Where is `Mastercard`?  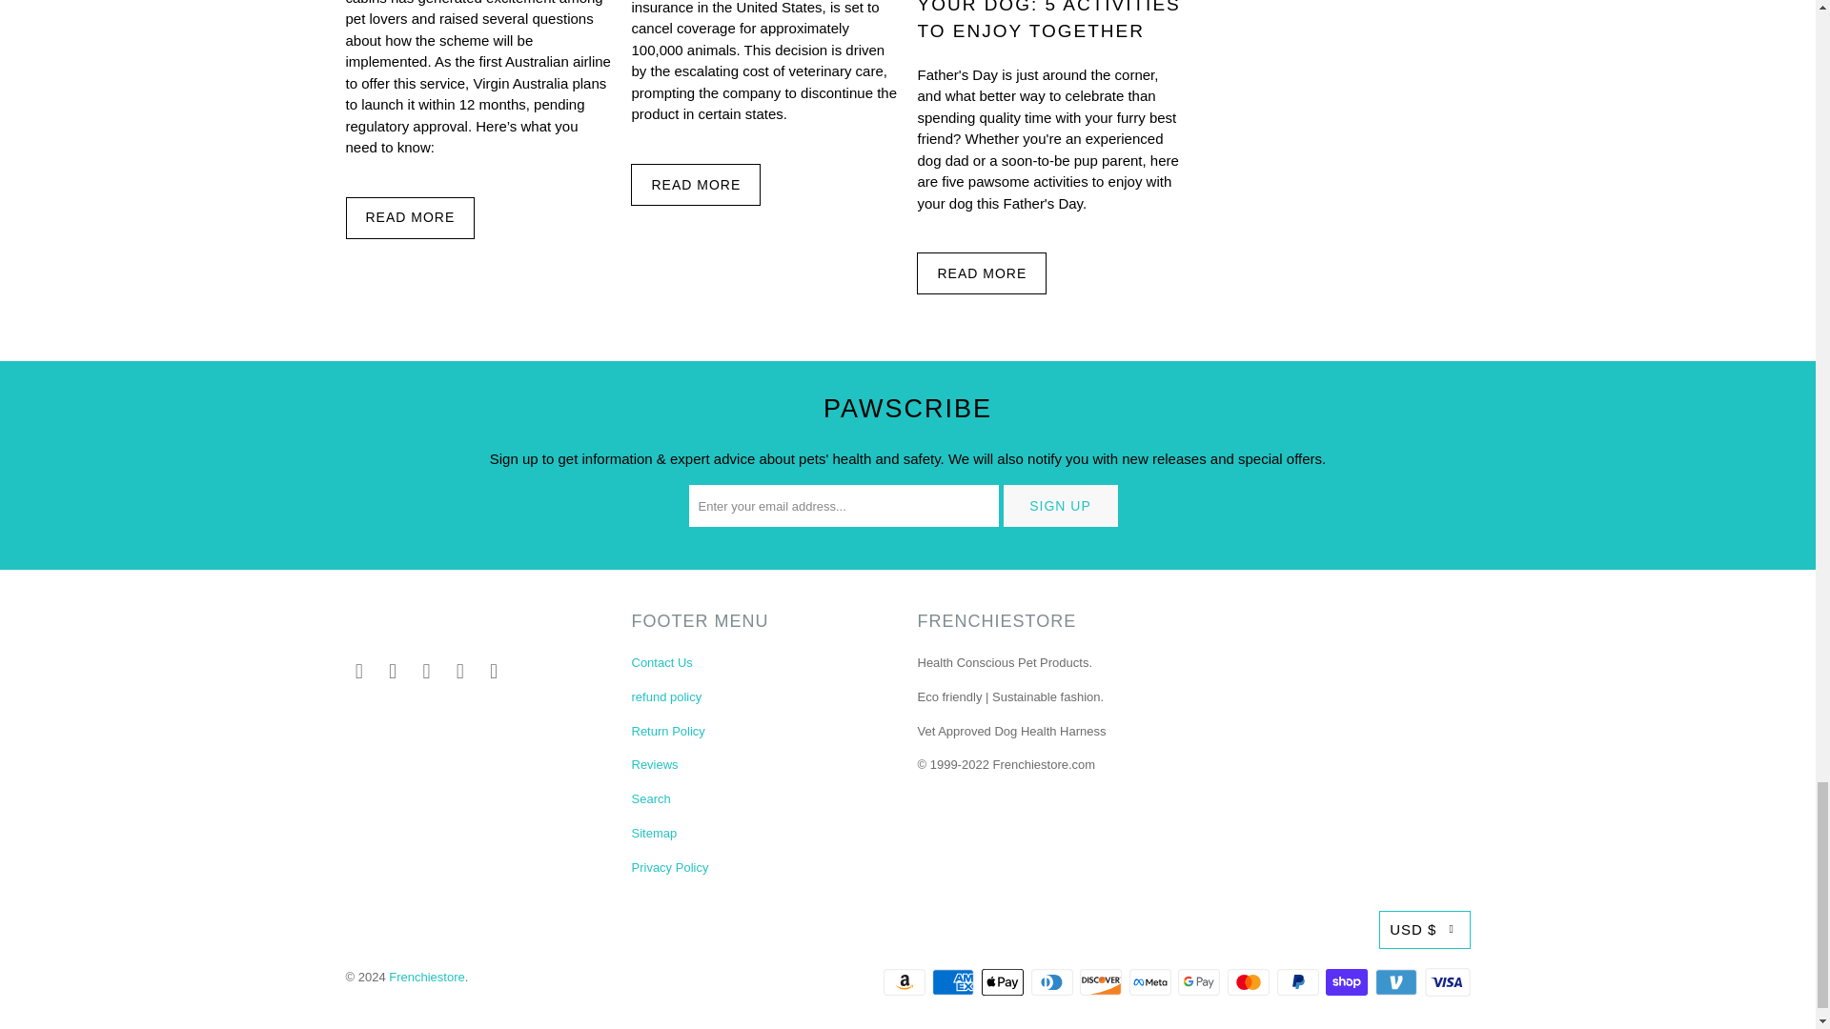 Mastercard is located at coordinates (1250, 982).